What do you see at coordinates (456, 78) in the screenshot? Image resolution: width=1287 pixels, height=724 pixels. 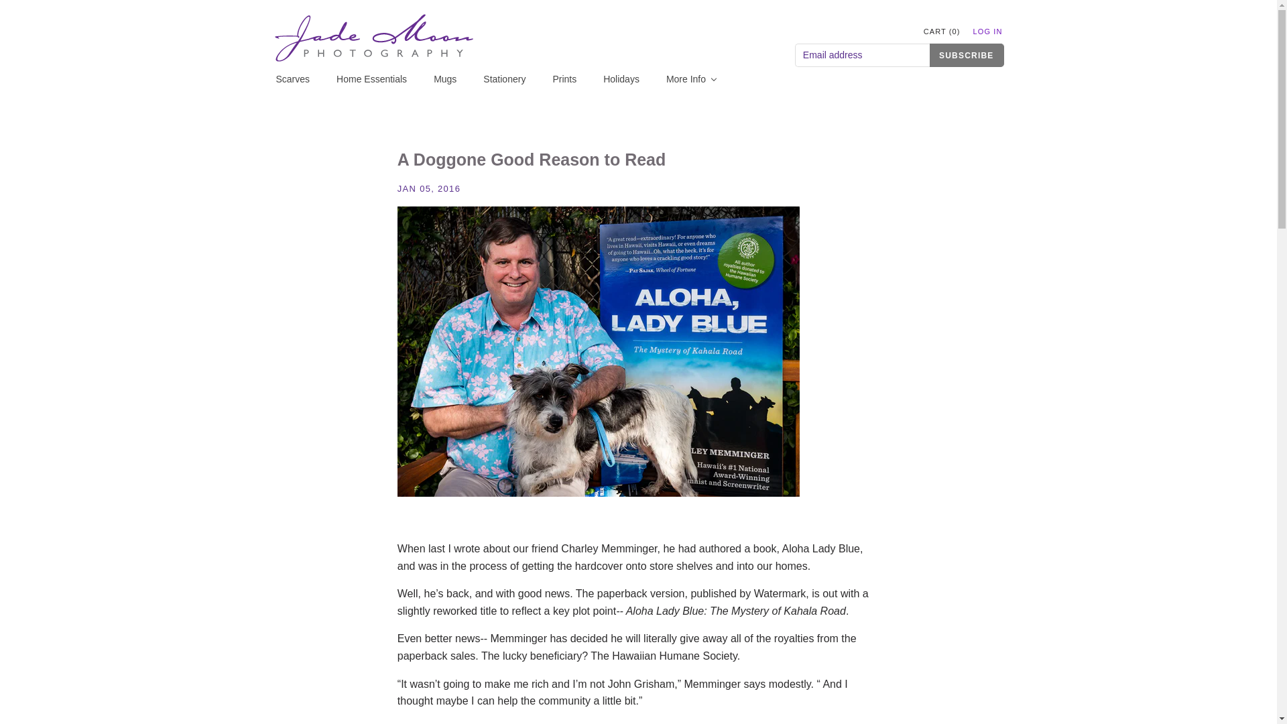 I see `Mugs` at bounding box center [456, 78].